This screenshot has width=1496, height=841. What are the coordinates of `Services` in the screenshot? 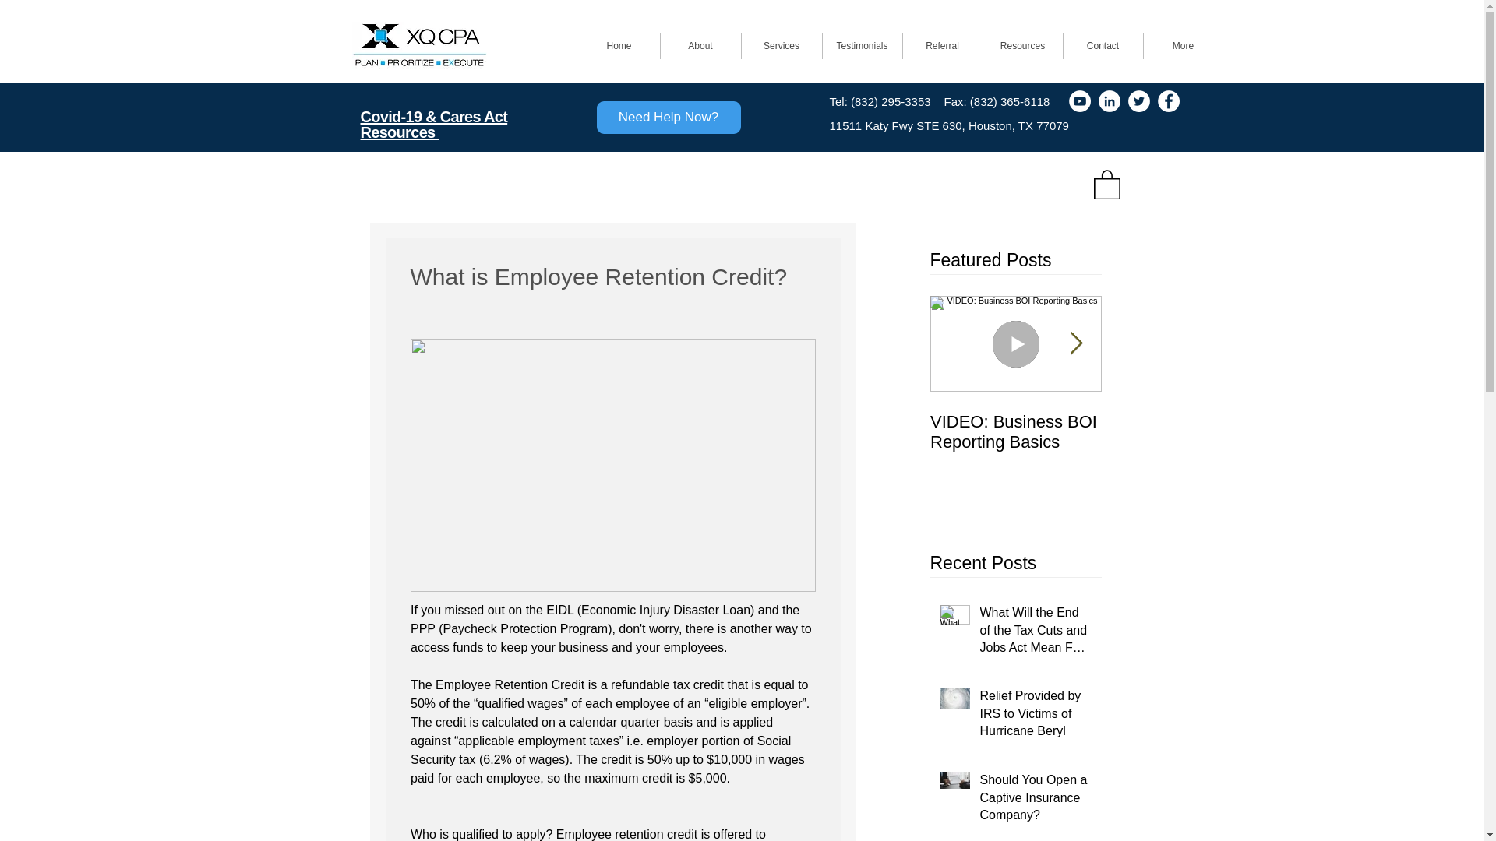 It's located at (782, 46).